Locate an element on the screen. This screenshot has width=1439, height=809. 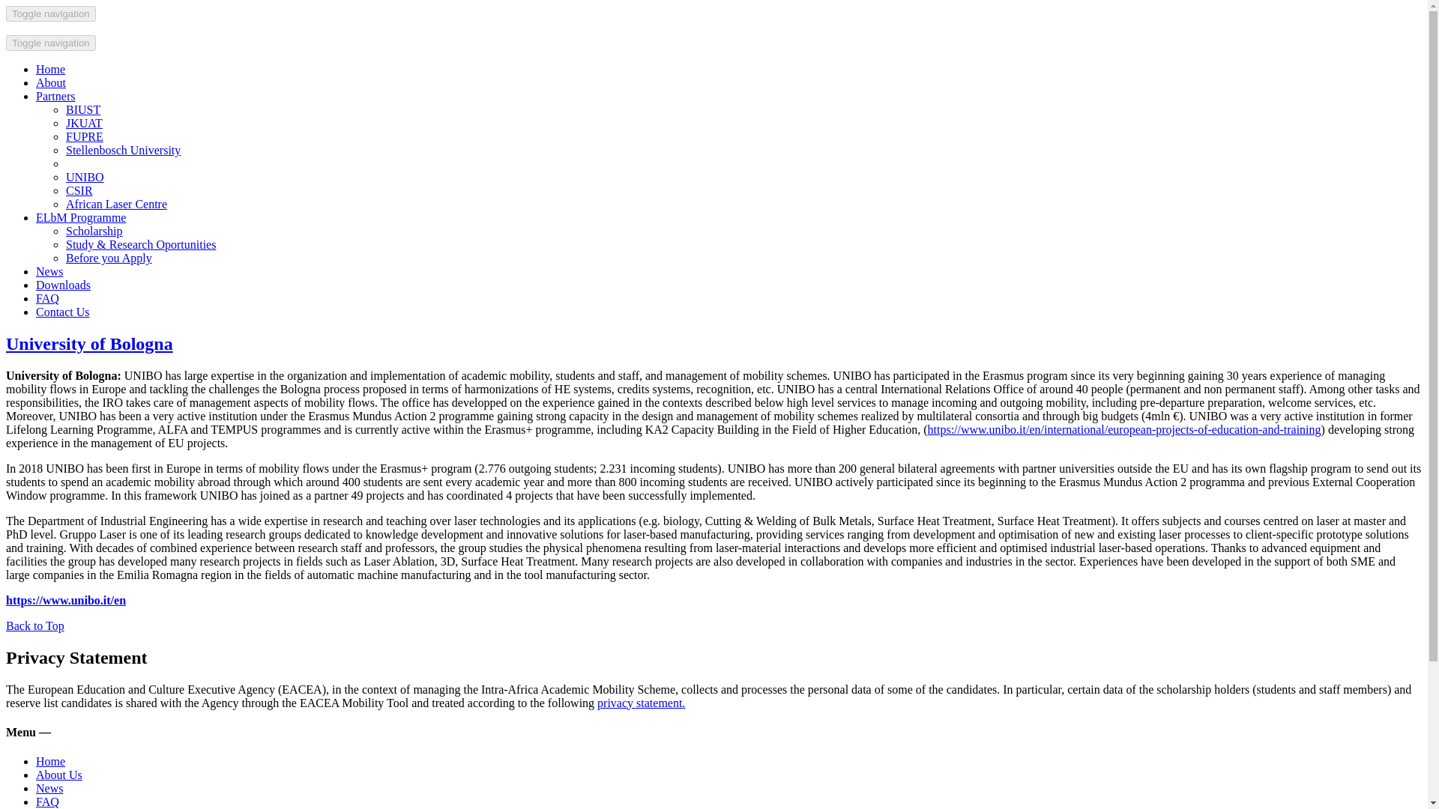
About Us is located at coordinates (58, 775).